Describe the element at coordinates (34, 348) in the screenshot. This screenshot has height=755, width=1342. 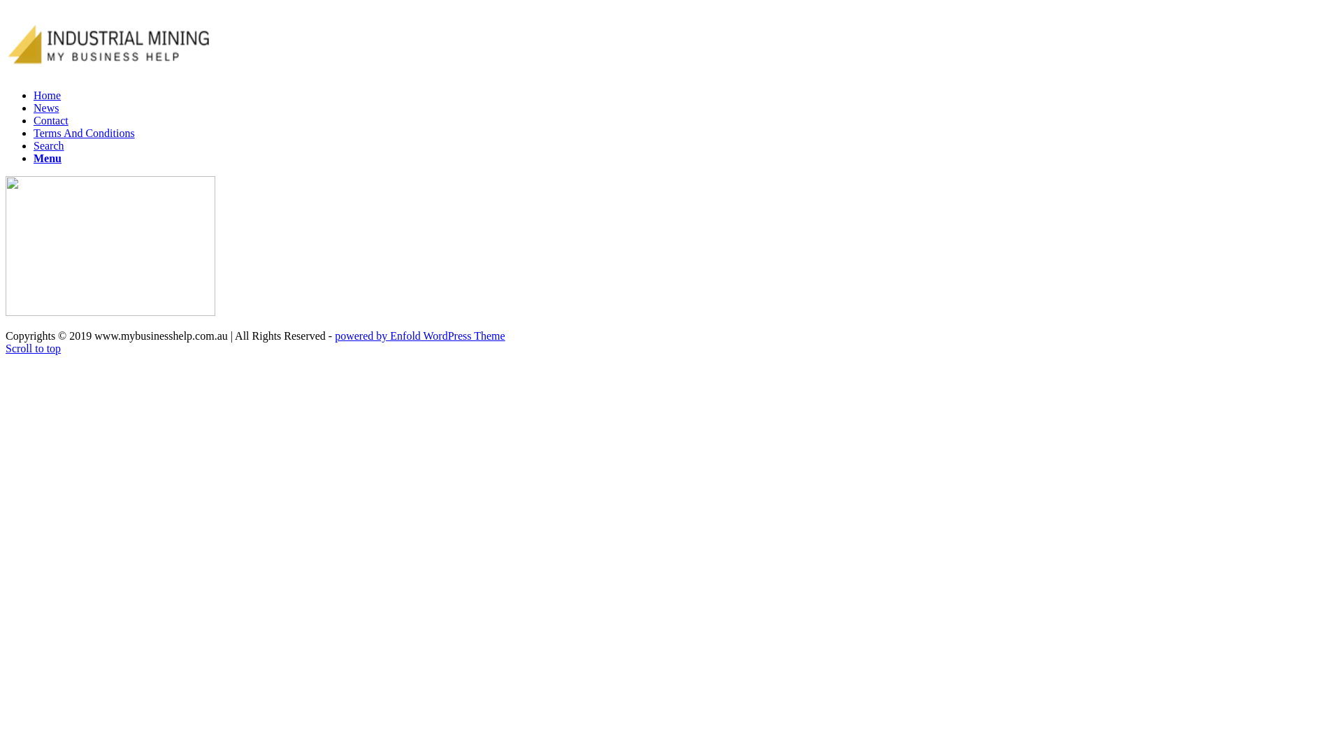
I see `Scroll to top` at that location.